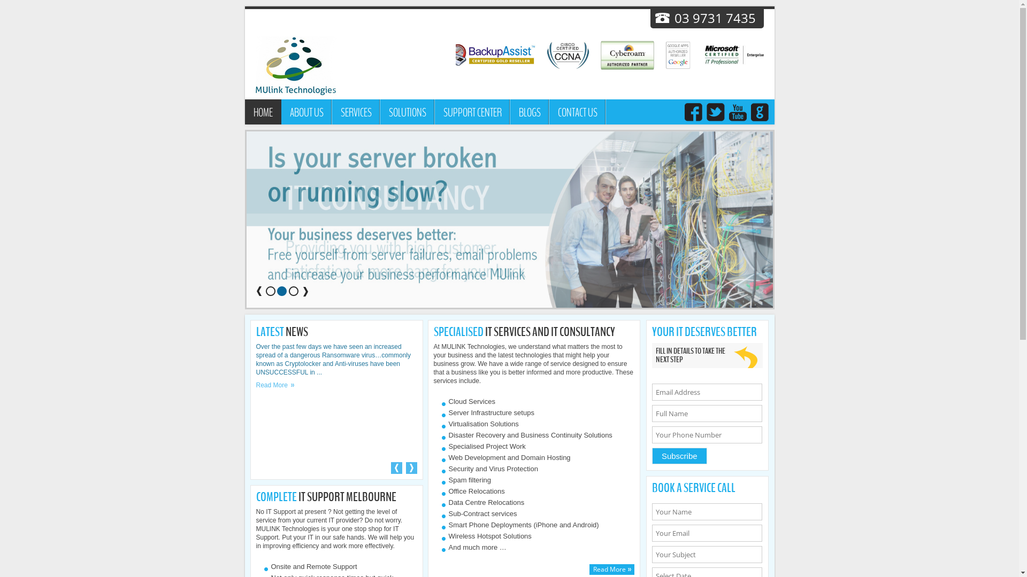  I want to click on 2, so click(282, 292).